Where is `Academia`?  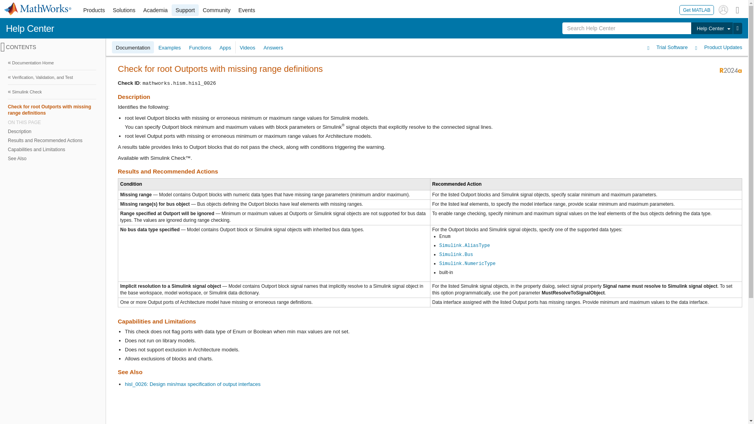 Academia is located at coordinates (156, 10).